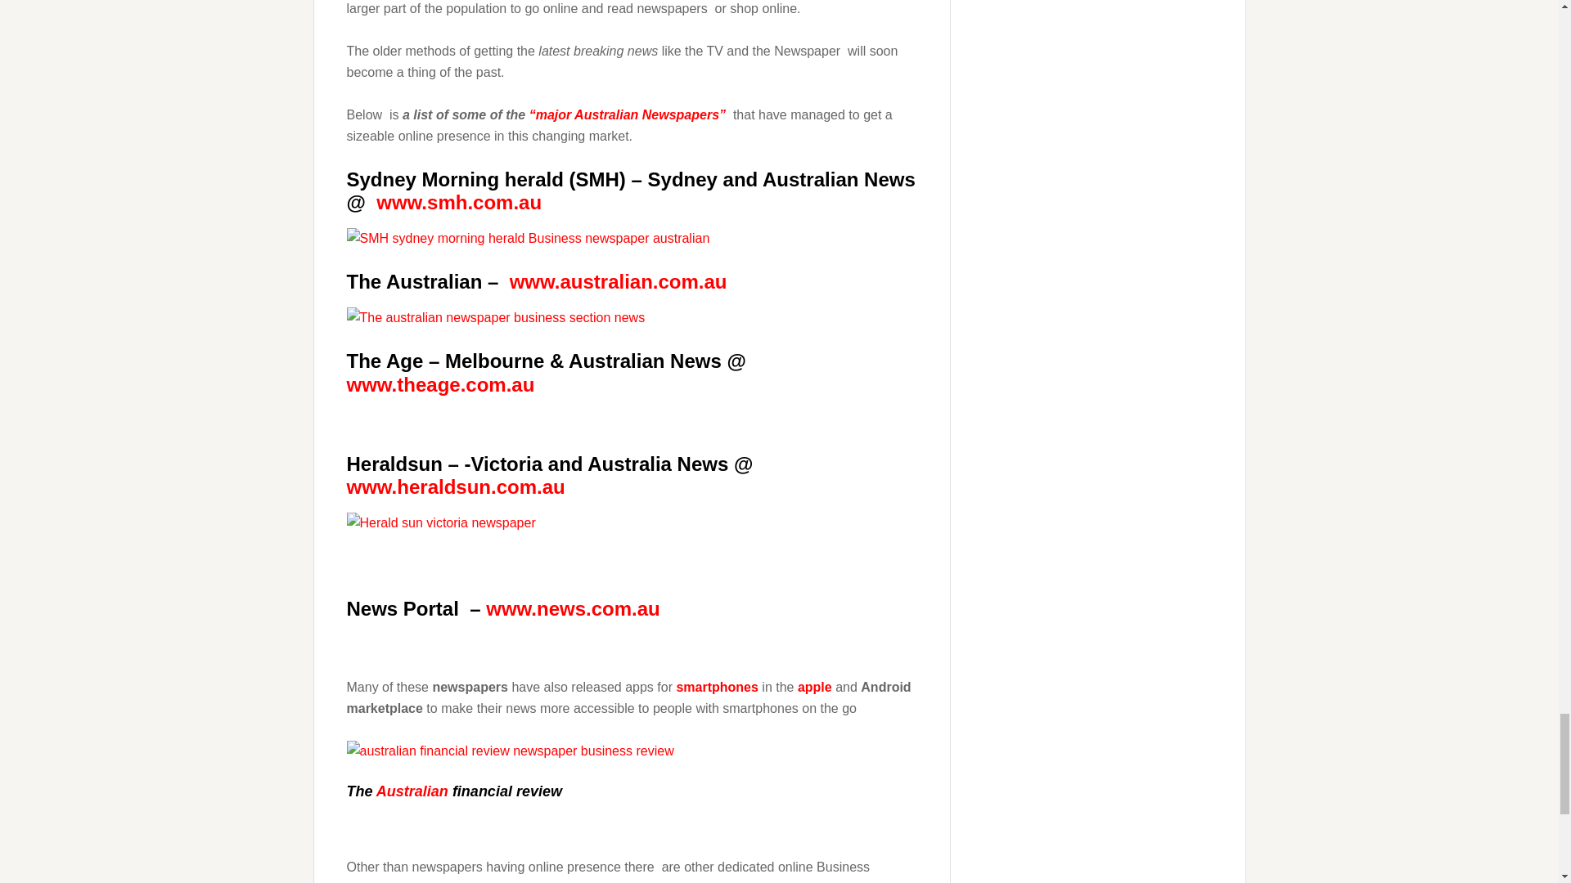 The width and height of the screenshot is (1571, 883). What do you see at coordinates (441, 523) in the screenshot?
I see `Herald sun  victoria newspaper` at bounding box center [441, 523].